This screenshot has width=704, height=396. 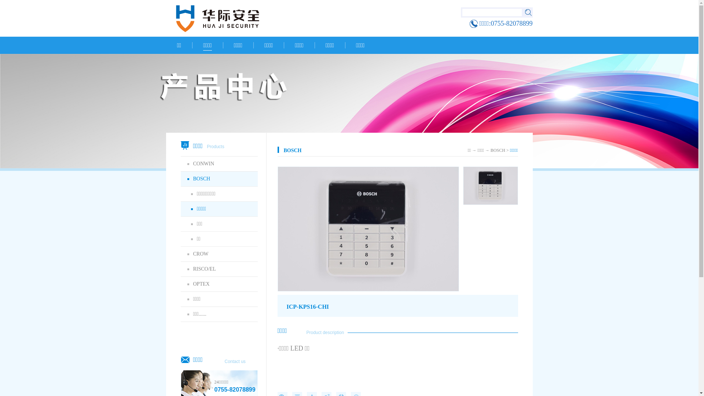 What do you see at coordinates (219, 254) in the screenshot?
I see `CROW` at bounding box center [219, 254].